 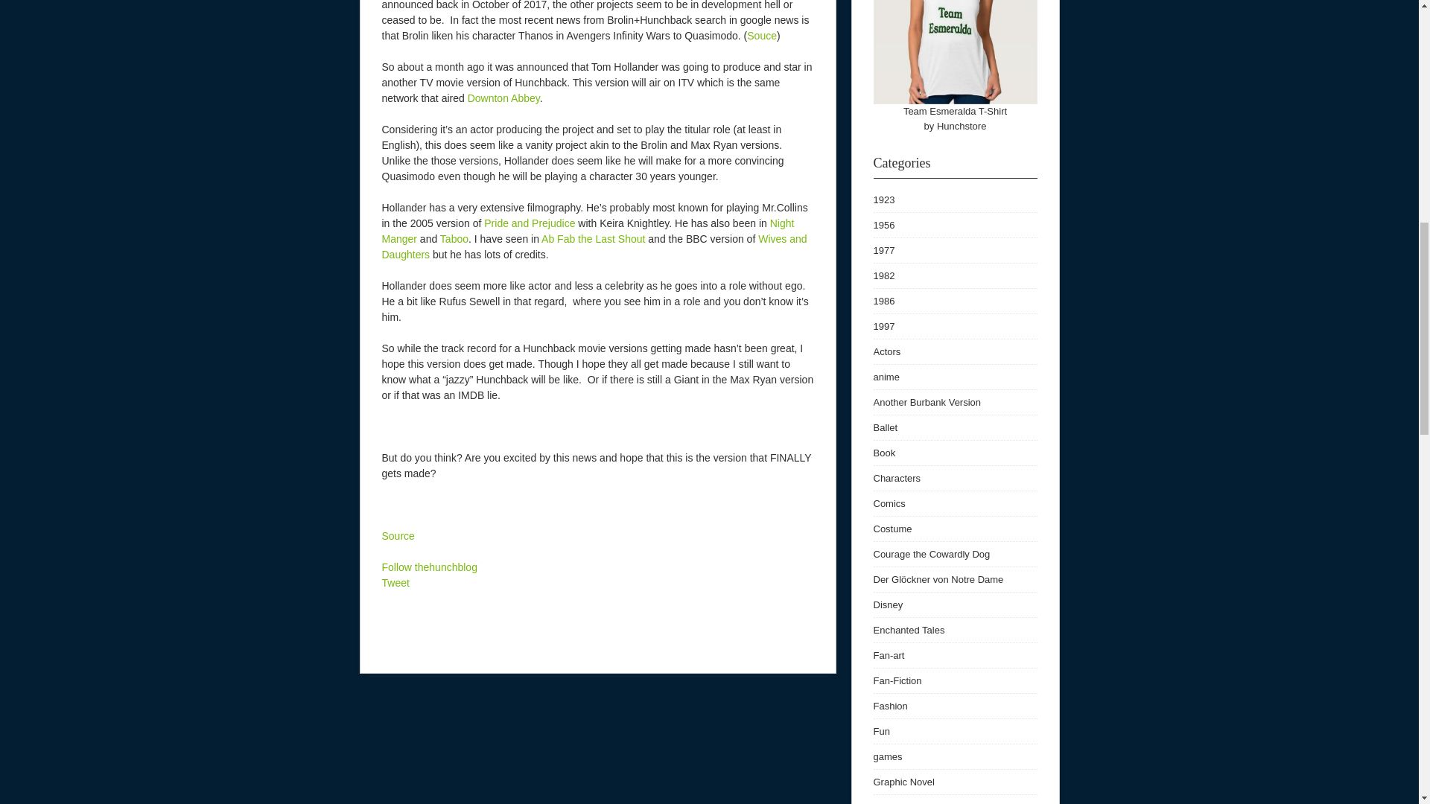 What do you see at coordinates (587, 231) in the screenshot?
I see `Night Manger` at bounding box center [587, 231].